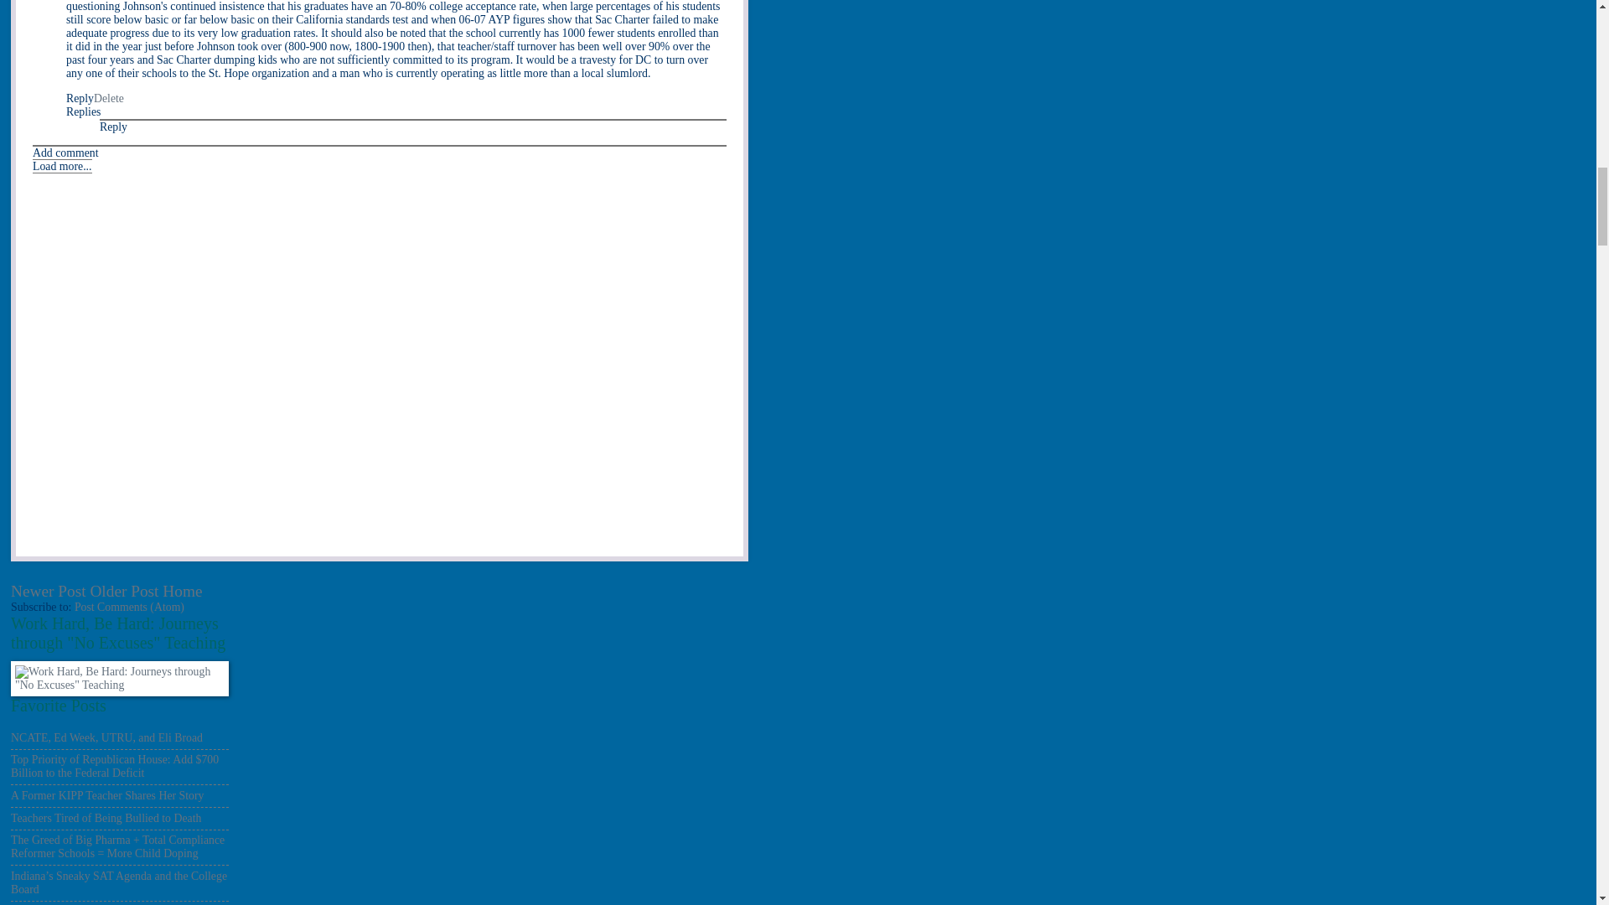 The height and width of the screenshot is (905, 1609). Describe the element at coordinates (62, 166) in the screenshot. I see `Load more...` at that location.